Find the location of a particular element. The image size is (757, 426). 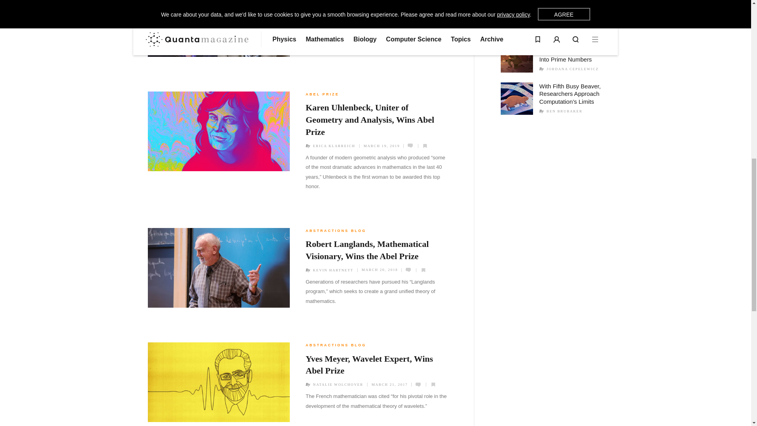

ERICA KLARREICH is located at coordinates (334, 146).